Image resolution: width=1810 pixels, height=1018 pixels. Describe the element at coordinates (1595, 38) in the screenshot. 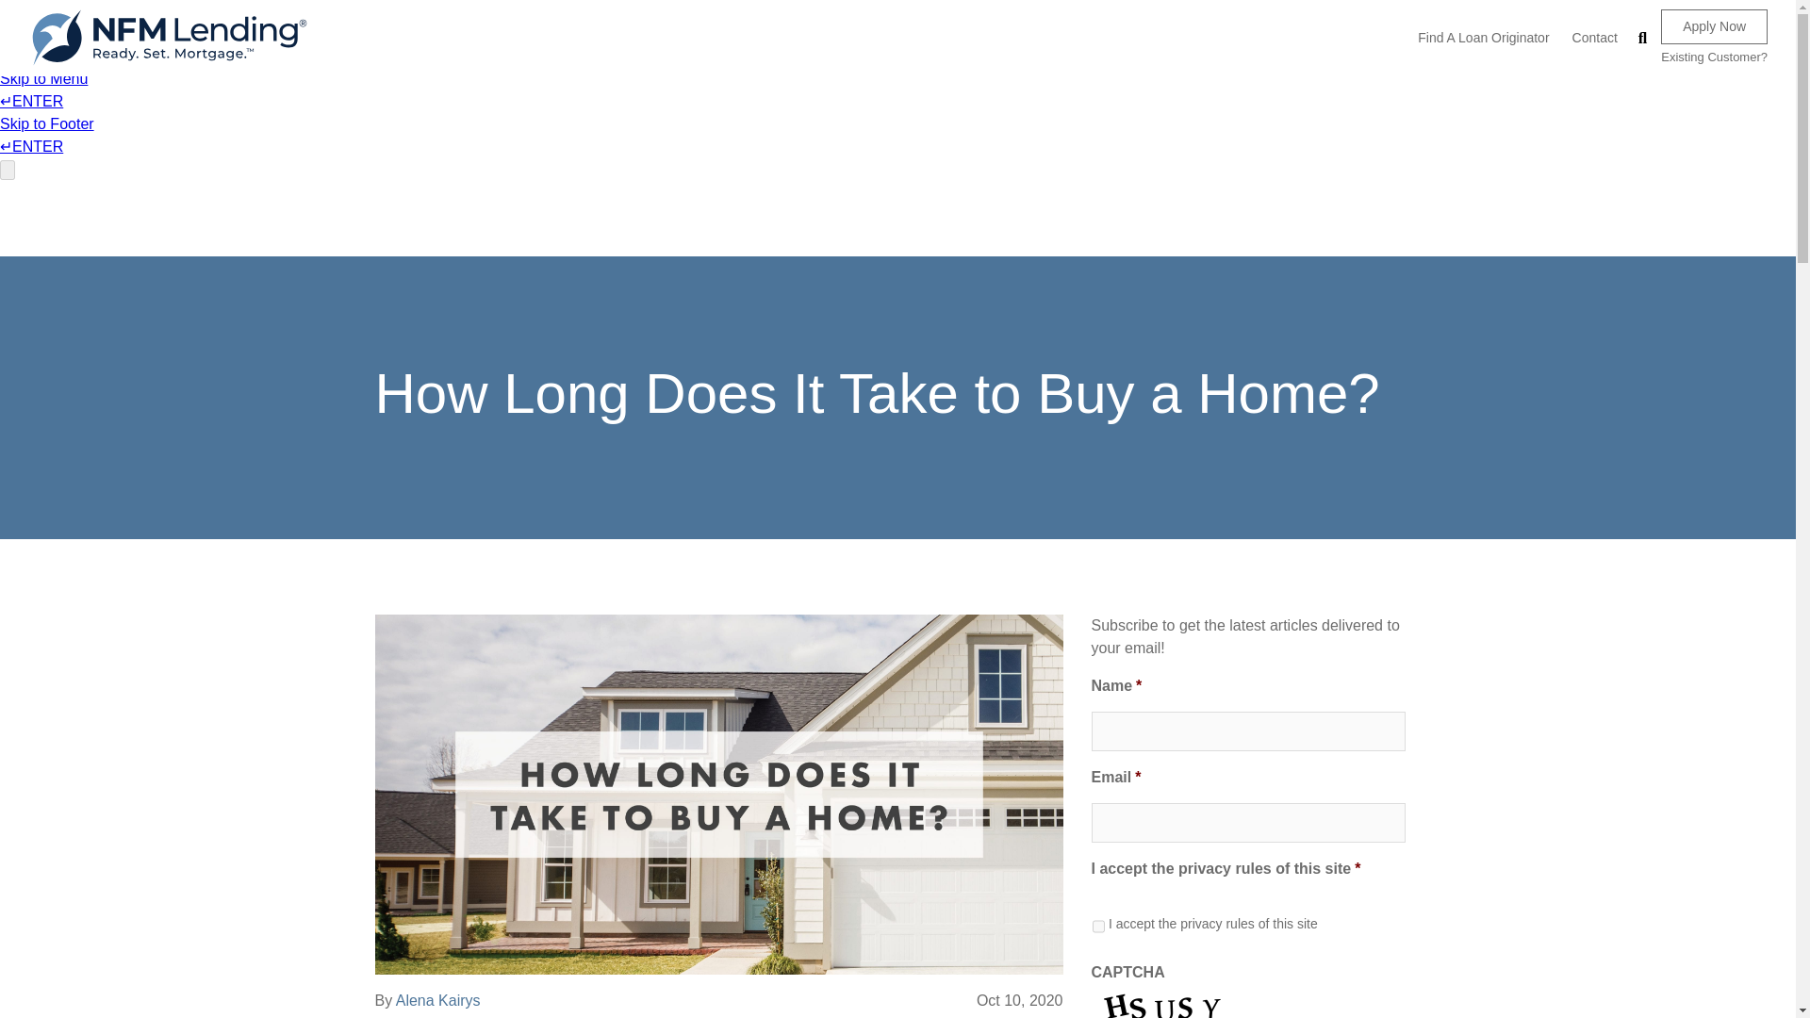

I see `Contact` at that location.